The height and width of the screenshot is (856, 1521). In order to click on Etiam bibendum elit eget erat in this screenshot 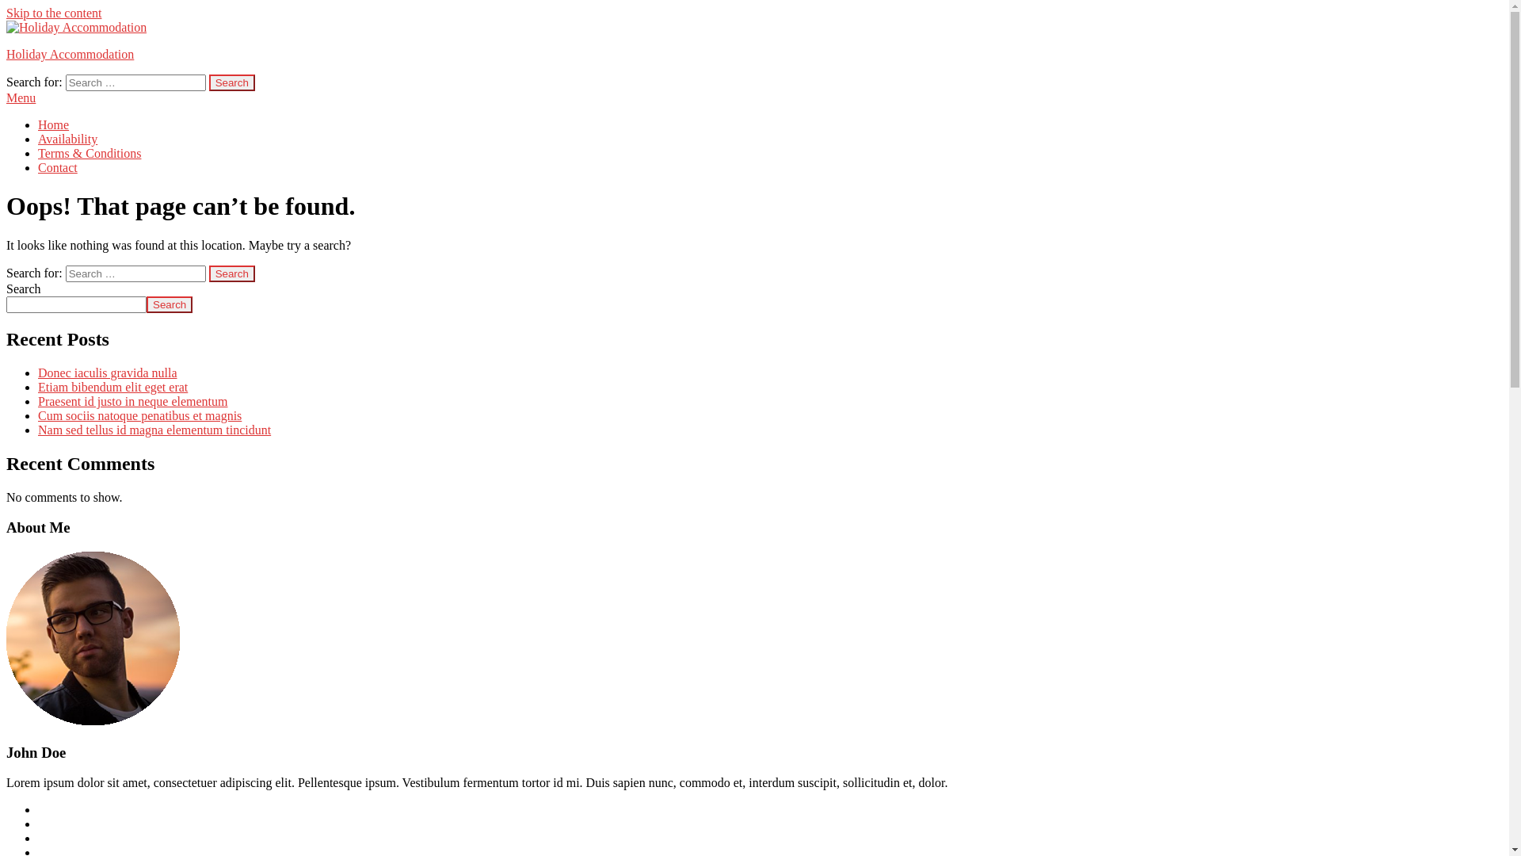, I will do `click(112, 387)`.